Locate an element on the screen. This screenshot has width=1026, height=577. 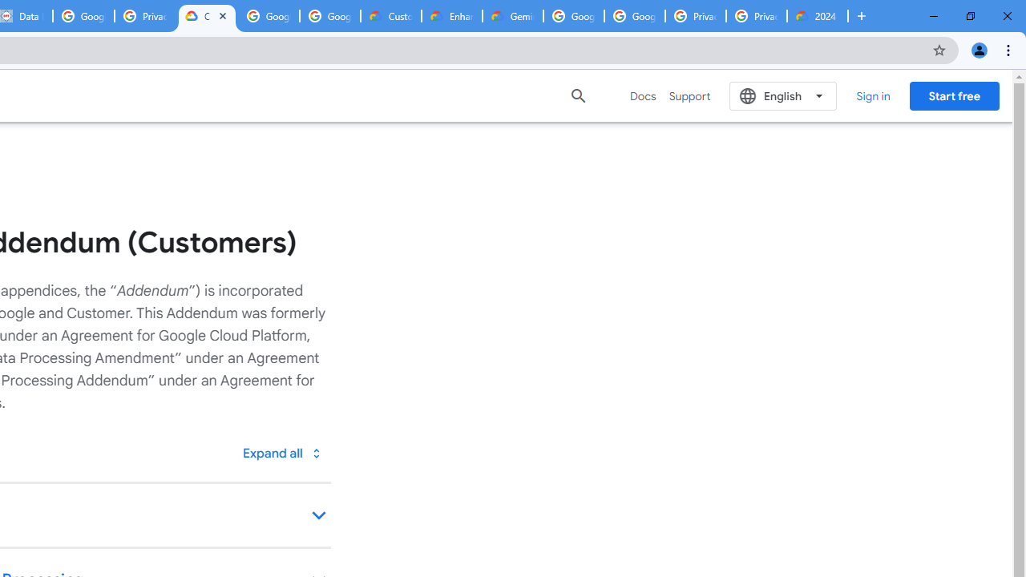
Enhanced Support | Google Cloud is located at coordinates (452, 16).